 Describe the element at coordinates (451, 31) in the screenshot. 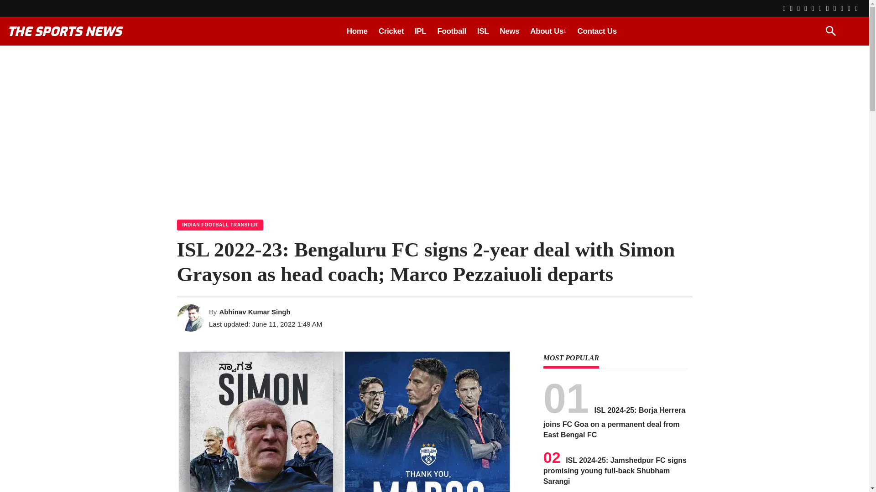

I see `Football` at that location.